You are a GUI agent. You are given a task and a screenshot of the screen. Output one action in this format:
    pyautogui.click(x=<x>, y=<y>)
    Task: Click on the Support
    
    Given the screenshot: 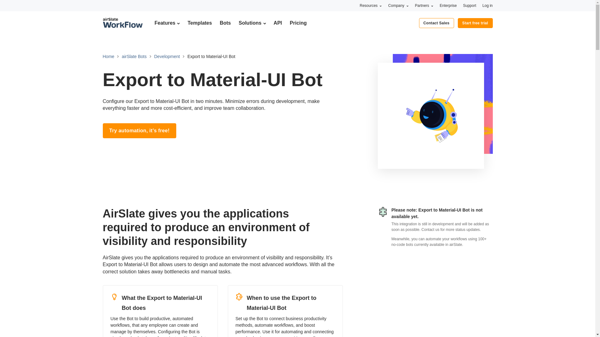 What is the action you would take?
    pyautogui.click(x=470, y=5)
    